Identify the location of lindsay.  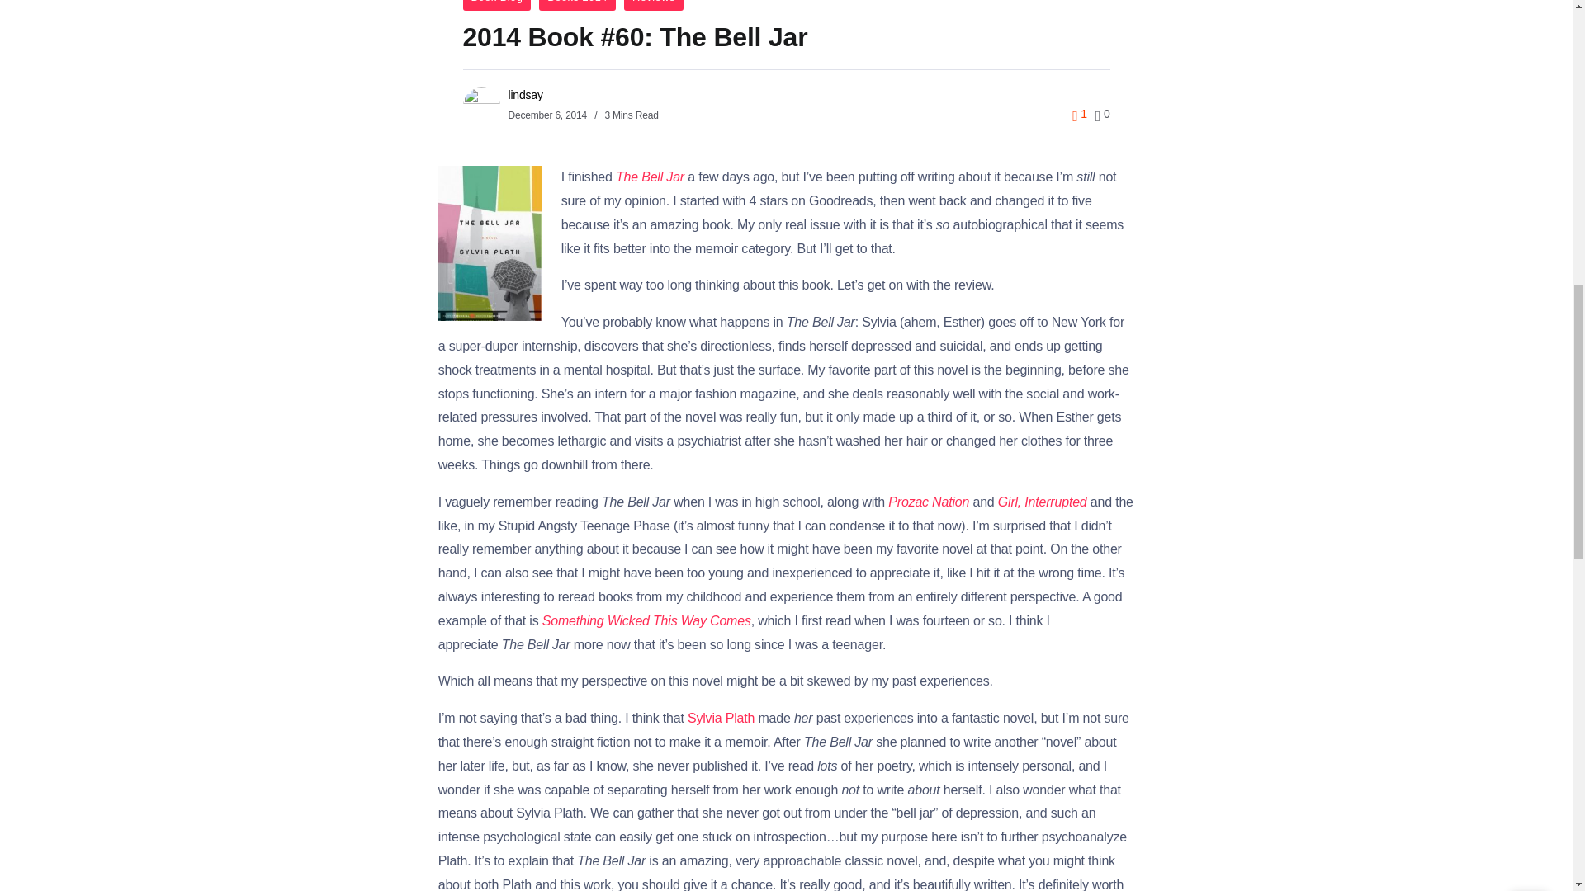
(526, 94).